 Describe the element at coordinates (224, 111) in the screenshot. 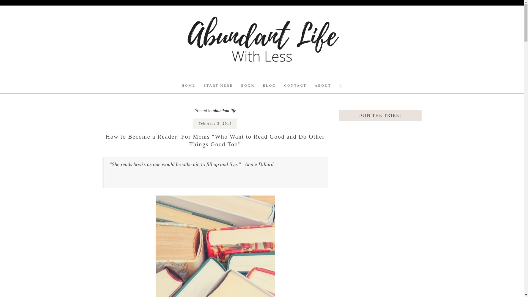

I see `abundant life` at that location.